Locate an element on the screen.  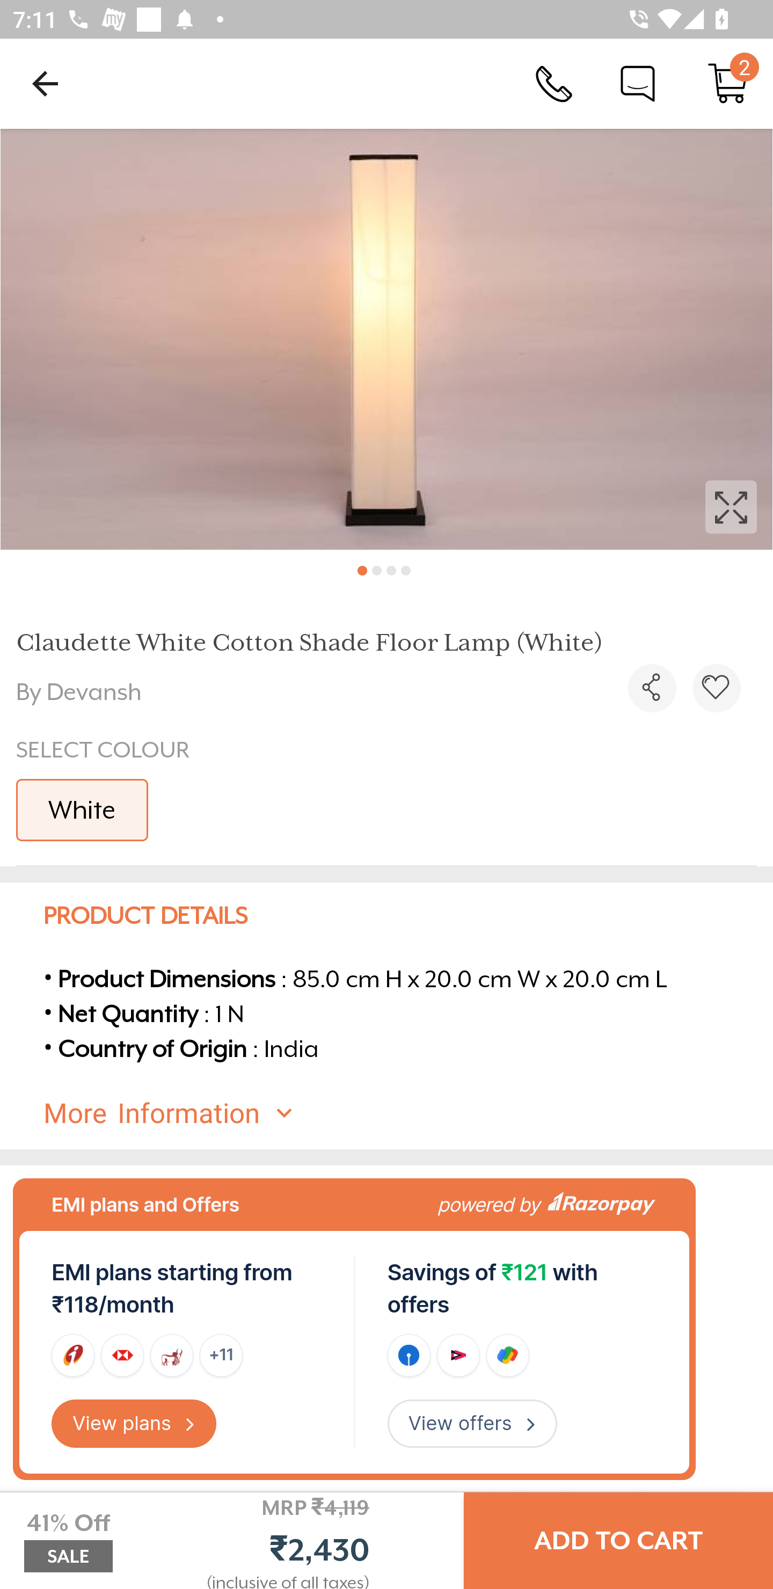
Chat is located at coordinates (638, 83).